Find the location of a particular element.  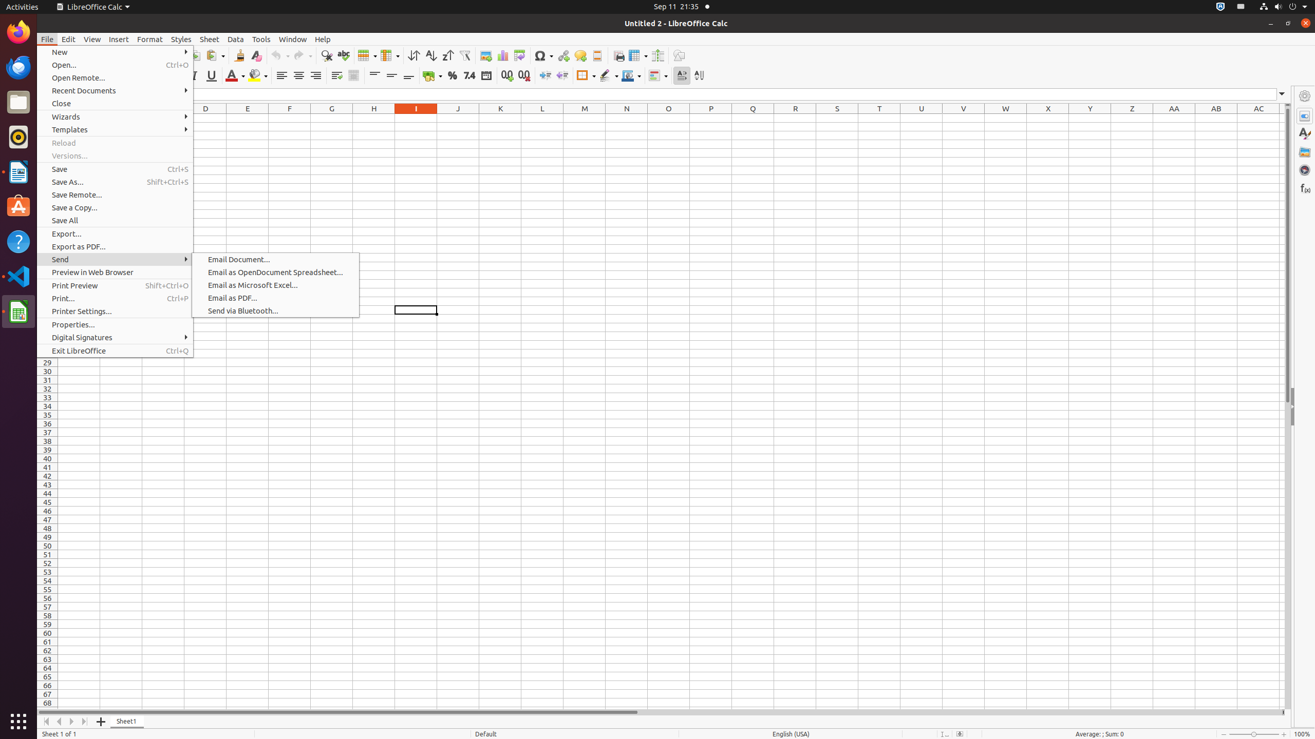

W1 is located at coordinates (1006, 118).